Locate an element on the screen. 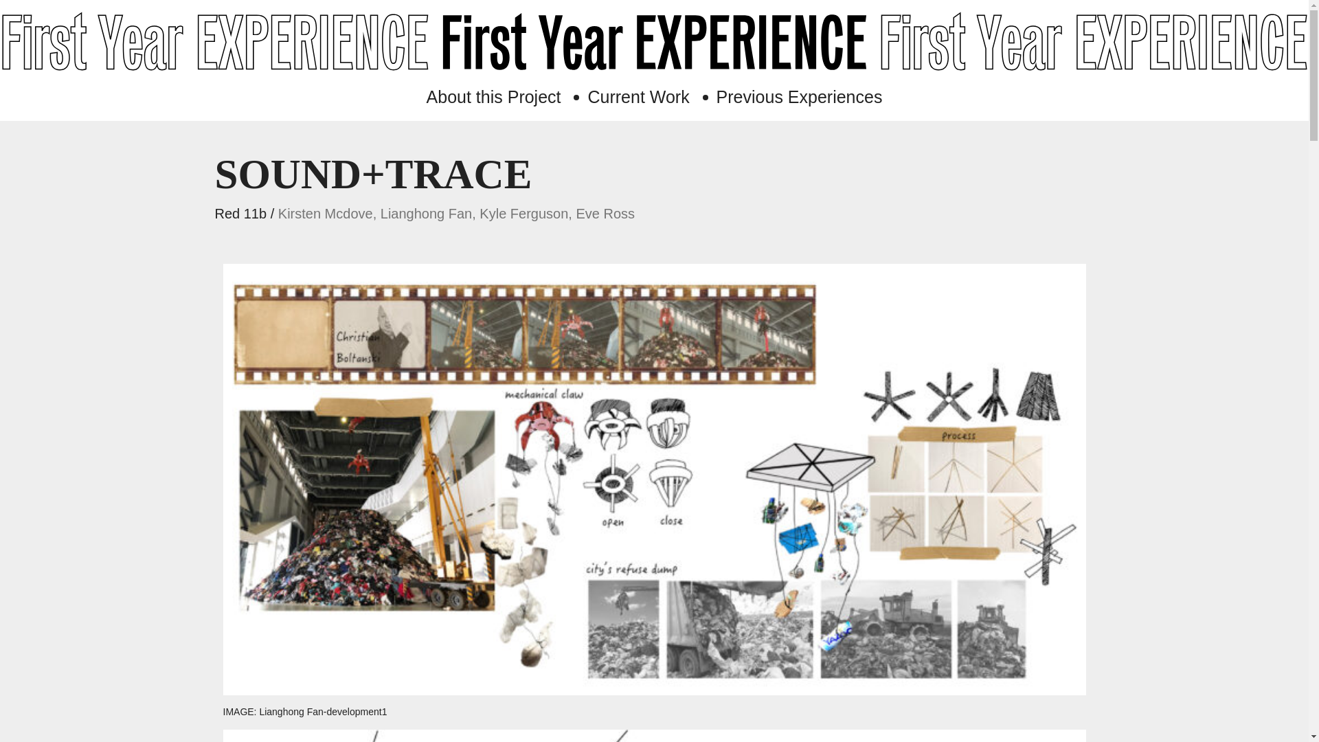 Image resolution: width=1319 pixels, height=742 pixels. About this Project is located at coordinates (493, 97).